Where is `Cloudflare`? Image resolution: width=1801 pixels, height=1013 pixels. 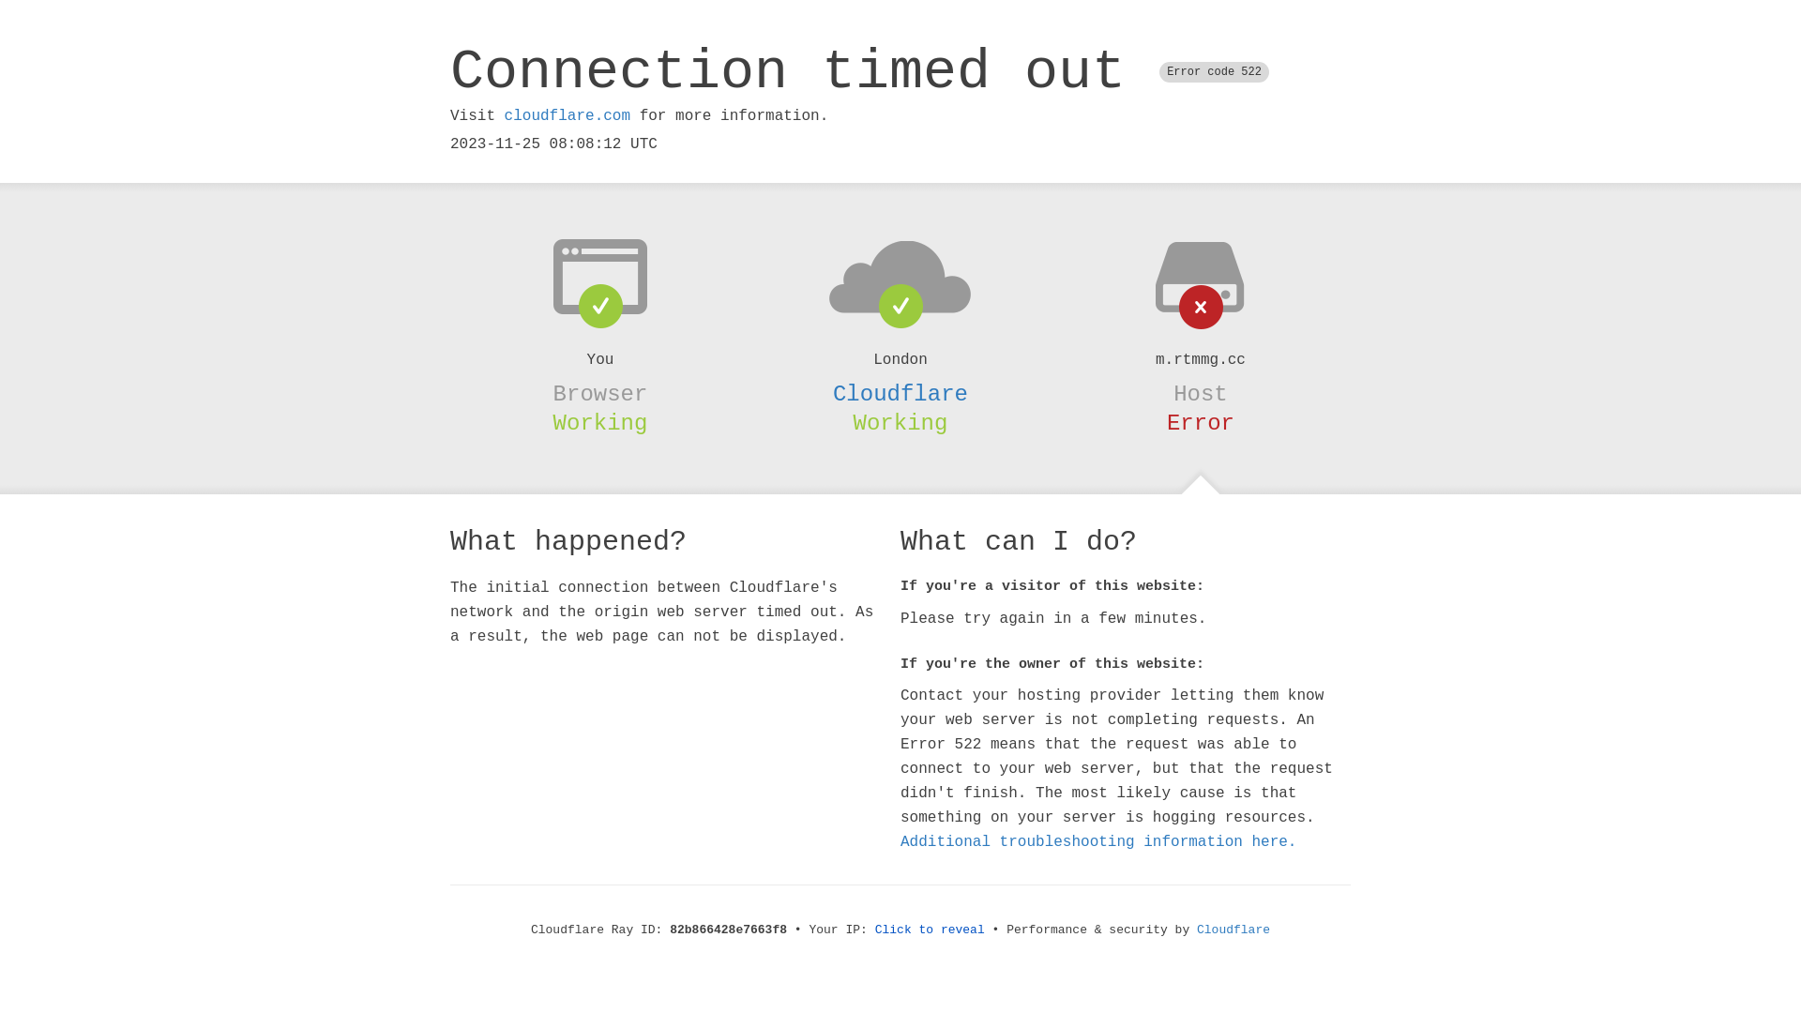 Cloudflare is located at coordinates (900, 394).